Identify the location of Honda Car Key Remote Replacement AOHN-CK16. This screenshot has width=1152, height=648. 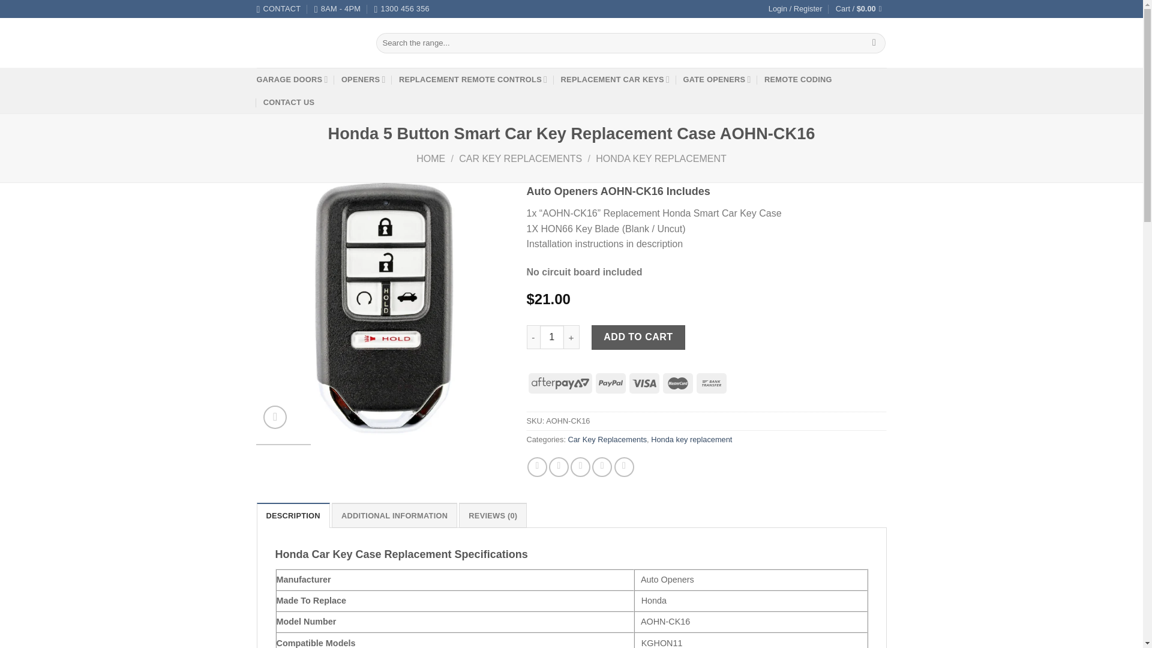
(635, 308).